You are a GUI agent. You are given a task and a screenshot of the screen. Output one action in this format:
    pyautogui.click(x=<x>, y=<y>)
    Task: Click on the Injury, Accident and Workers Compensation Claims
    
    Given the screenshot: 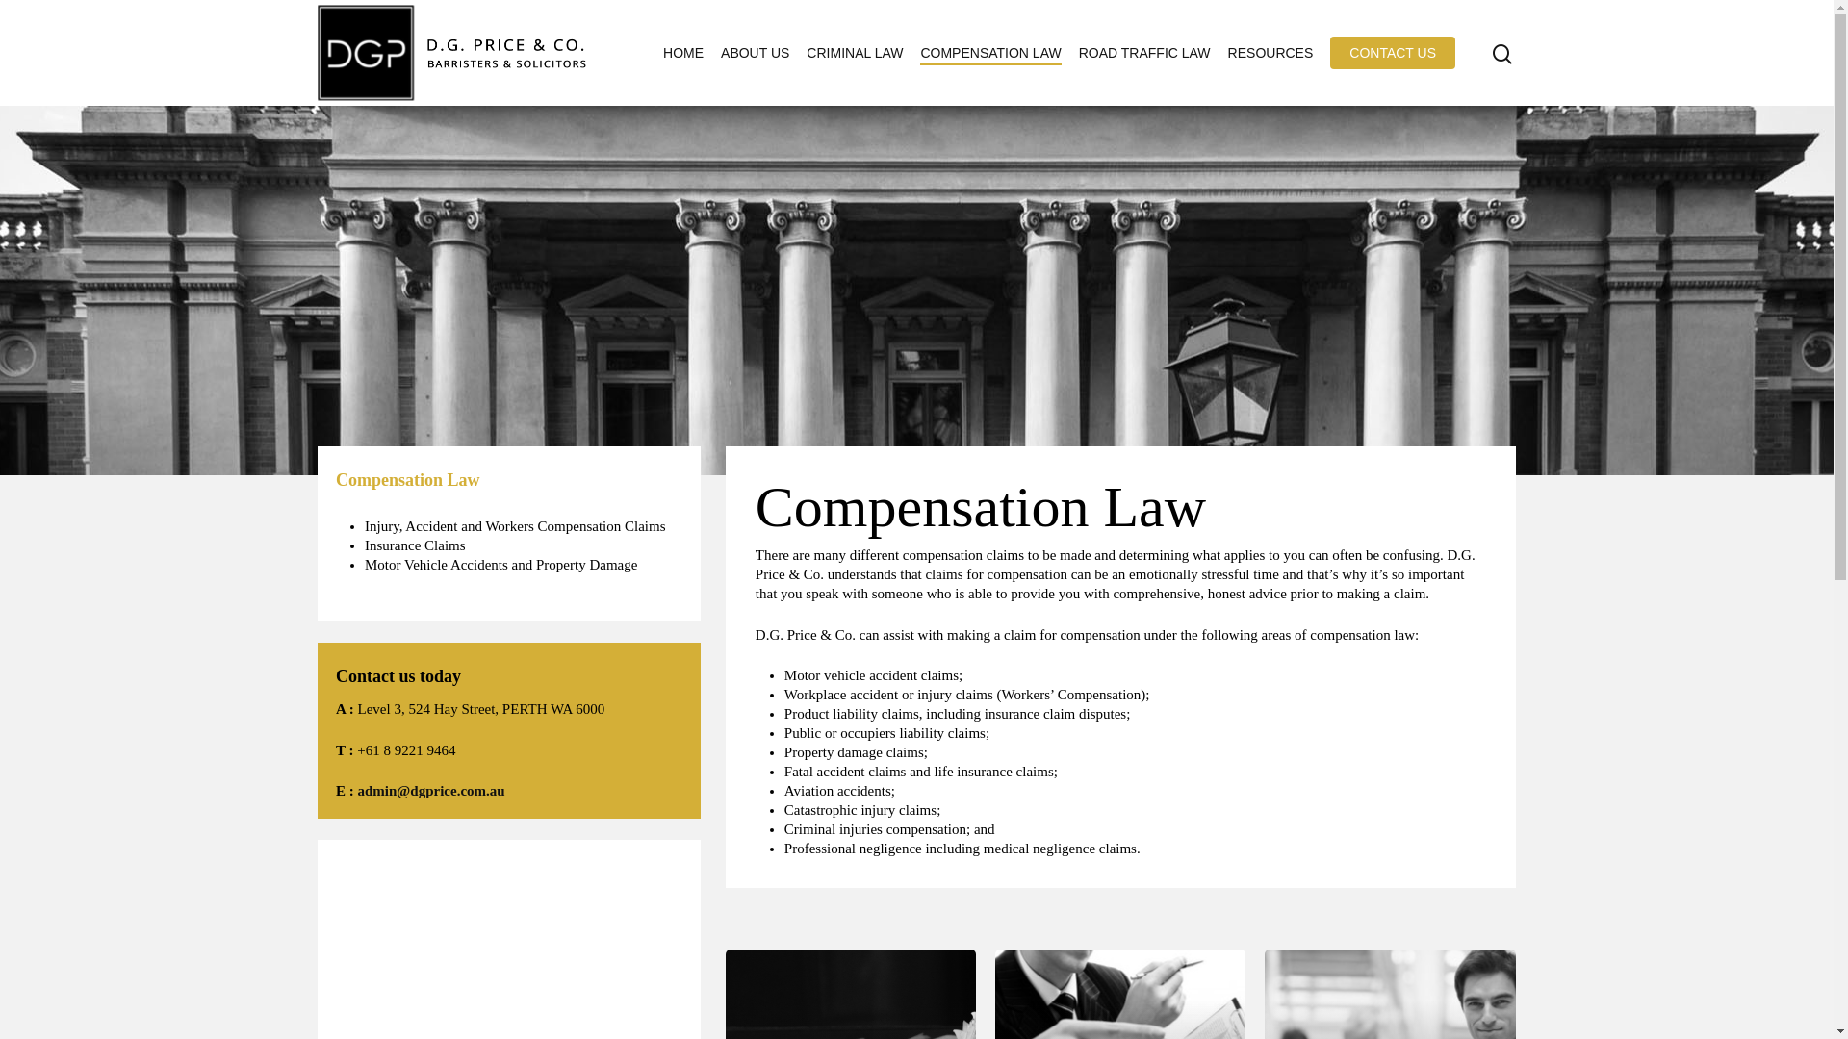 What is the action you would take?
    pyautogui.click(x=516, y=526)
    